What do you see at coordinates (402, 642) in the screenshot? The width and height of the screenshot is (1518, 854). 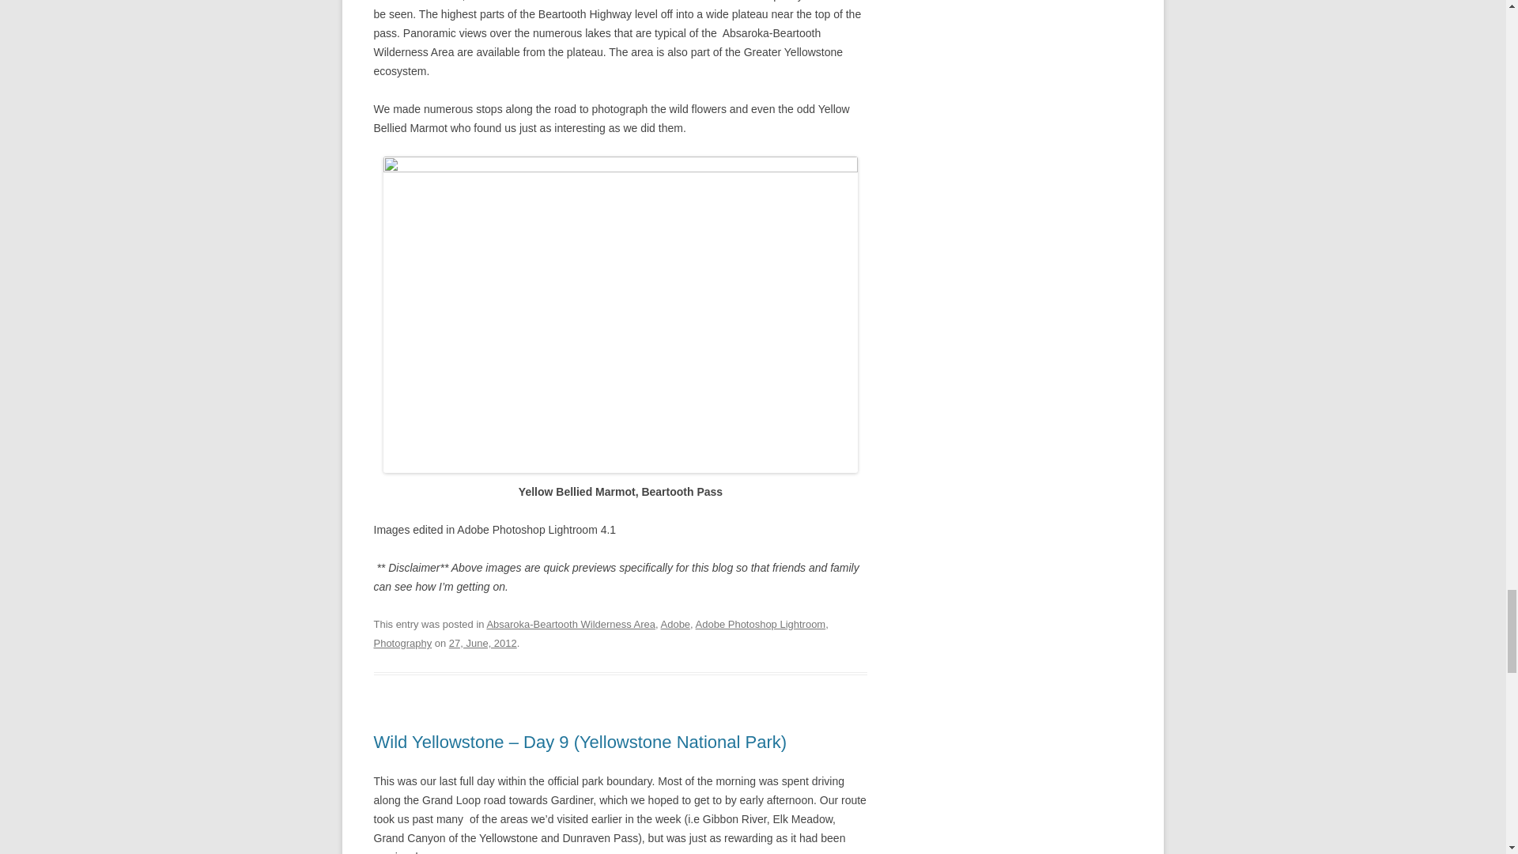 I see `Photography` at bounding box center [402, 642].